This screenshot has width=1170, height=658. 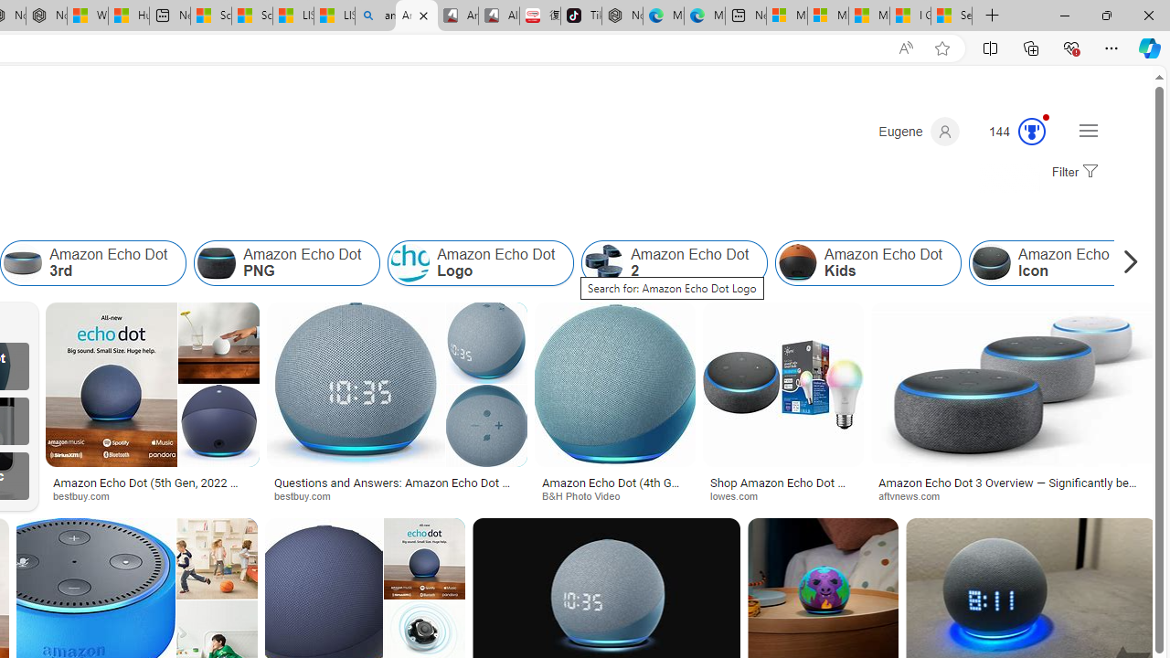 I want to click on Amazon Echo Dot 2, so click(x=675, y=263).